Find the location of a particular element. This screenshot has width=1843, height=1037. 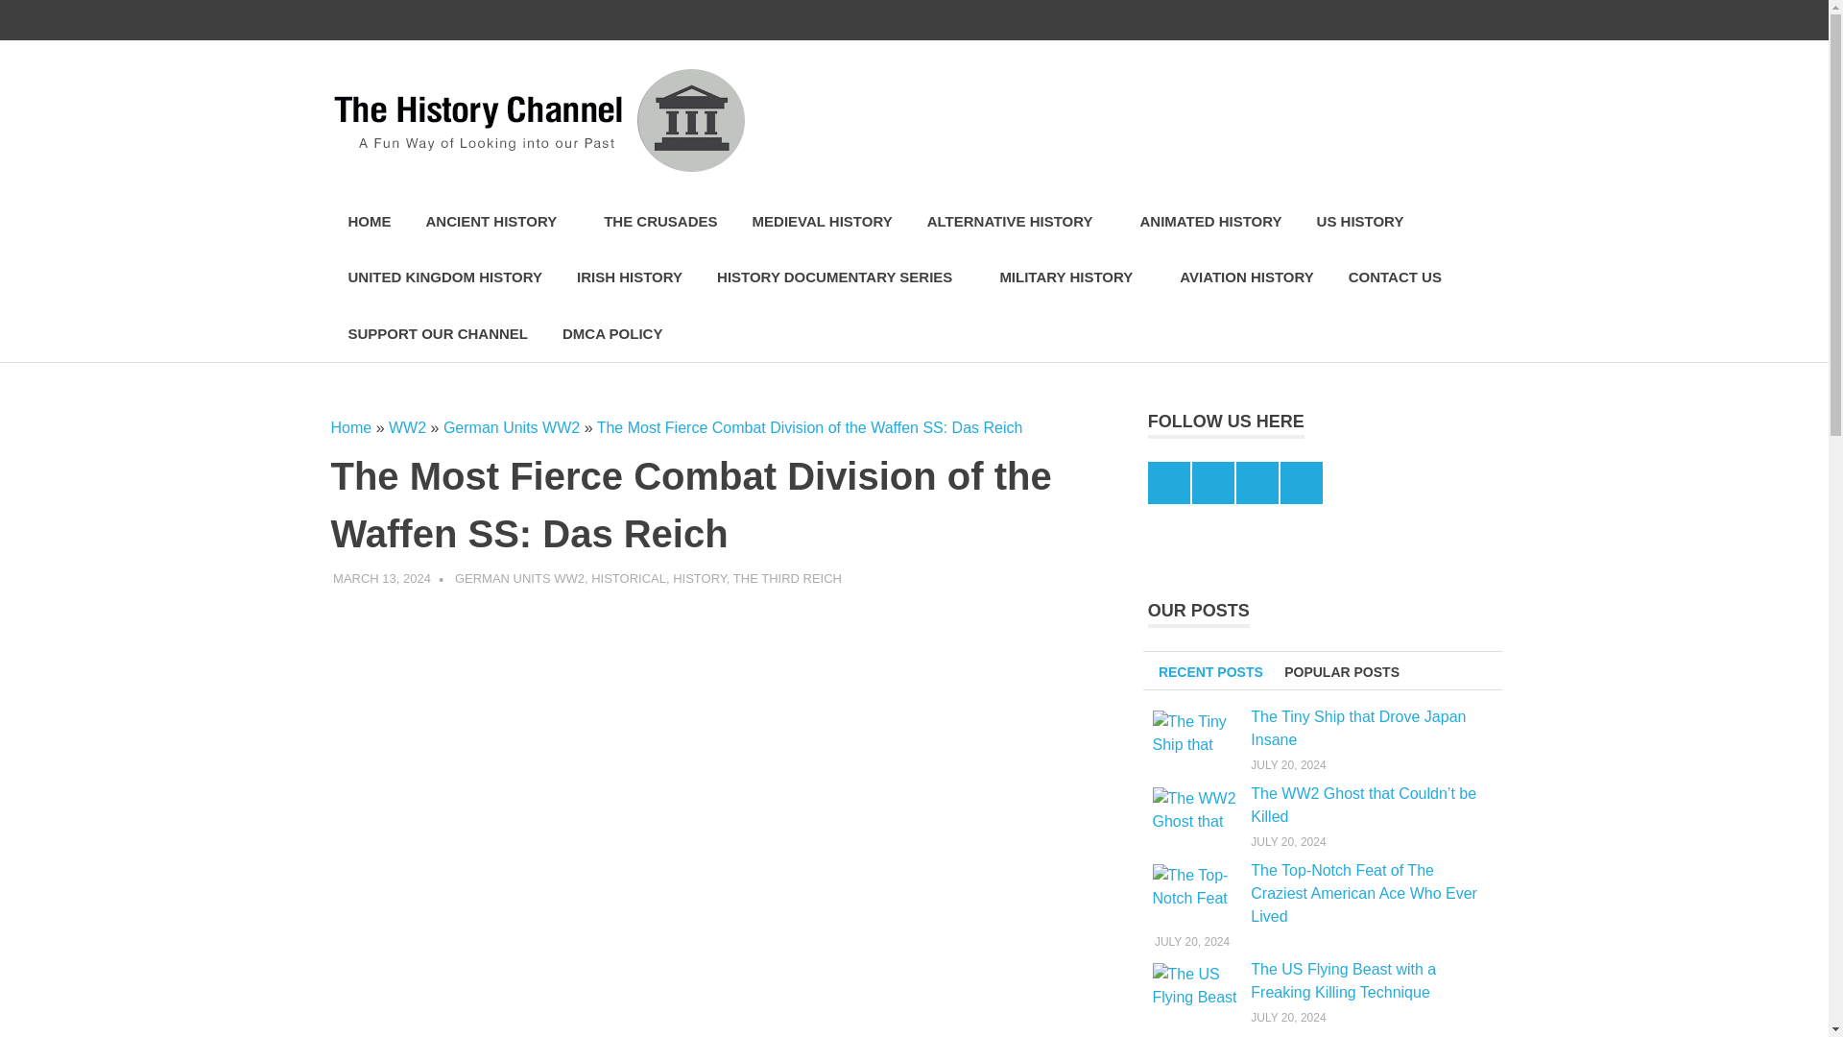

feed is located at coordinates (1356, 20).